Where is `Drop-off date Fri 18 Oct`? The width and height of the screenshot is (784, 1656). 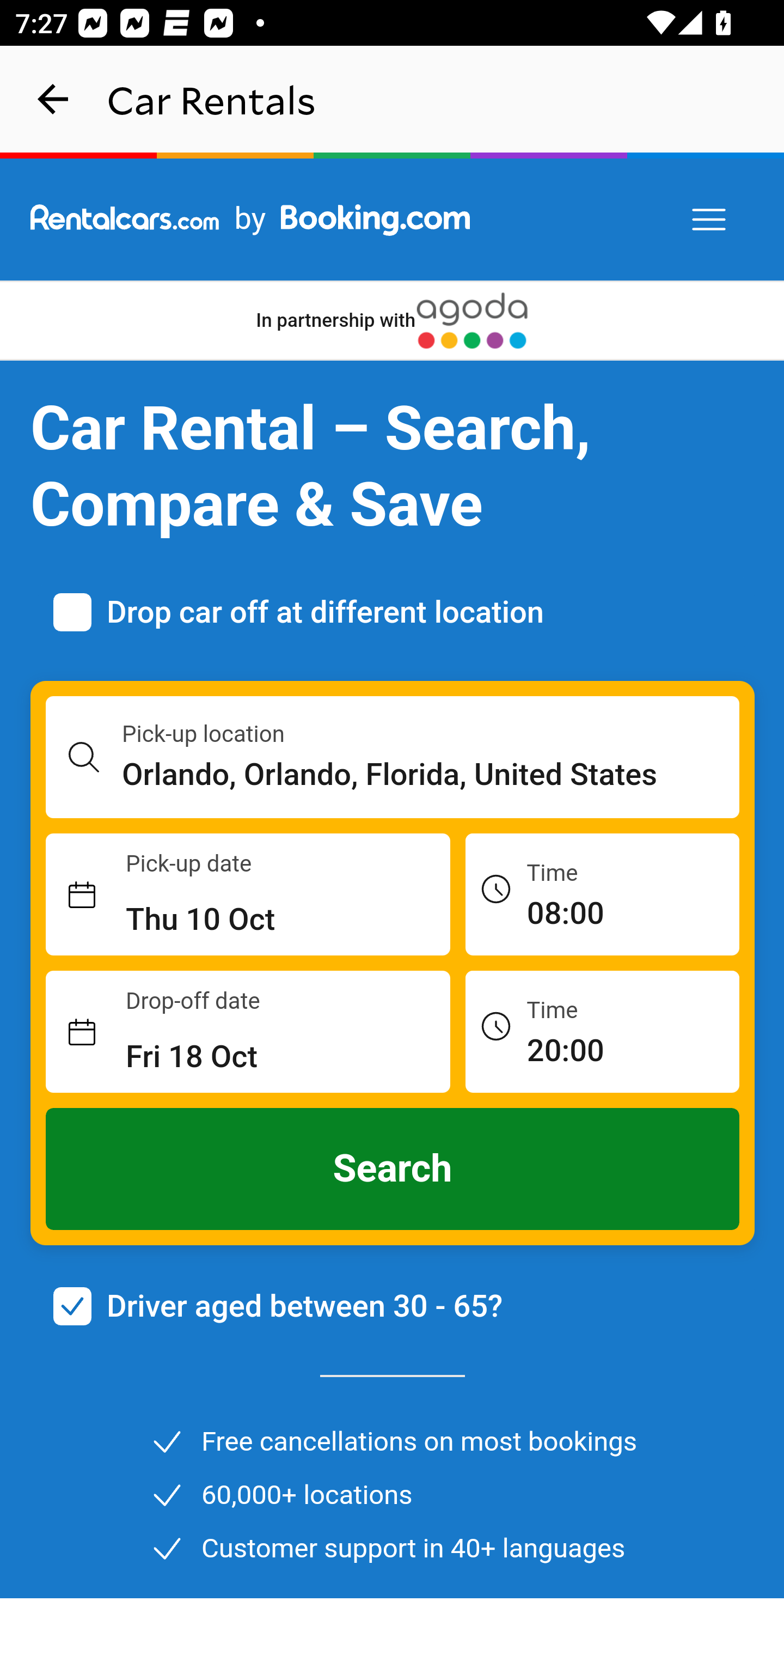
Drop-off date Fri 18 Oct is located at coordinates (248, 1032).